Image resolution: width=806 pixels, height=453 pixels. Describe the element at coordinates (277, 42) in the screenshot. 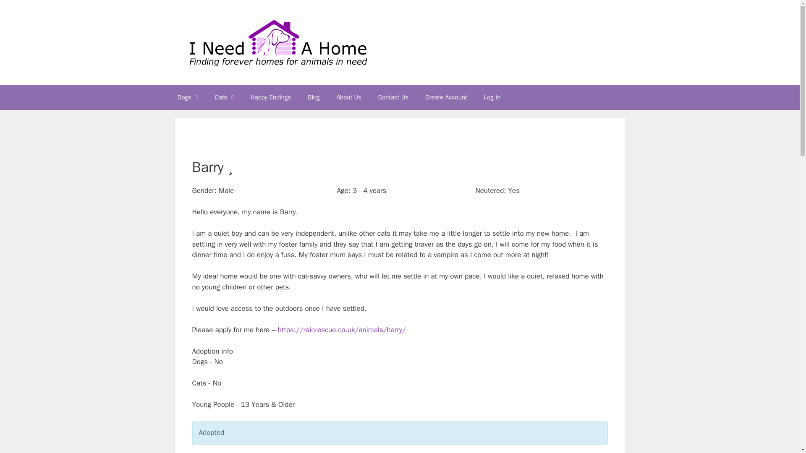

I see `I Need a Home` at that location.